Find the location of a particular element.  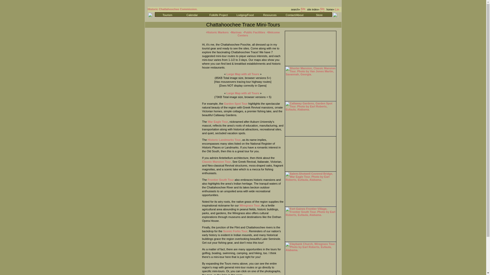

Wiregrass Tour is located at coordinates (250, 205).